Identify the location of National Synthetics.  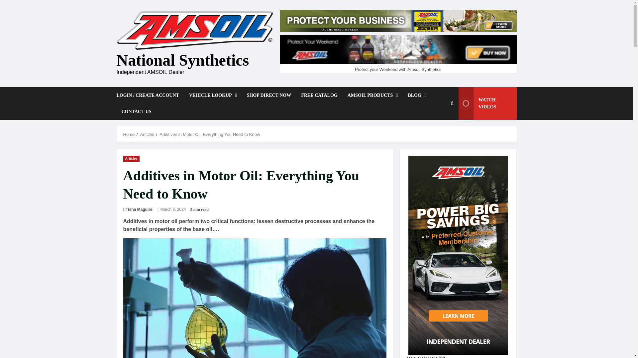
(182, 60).